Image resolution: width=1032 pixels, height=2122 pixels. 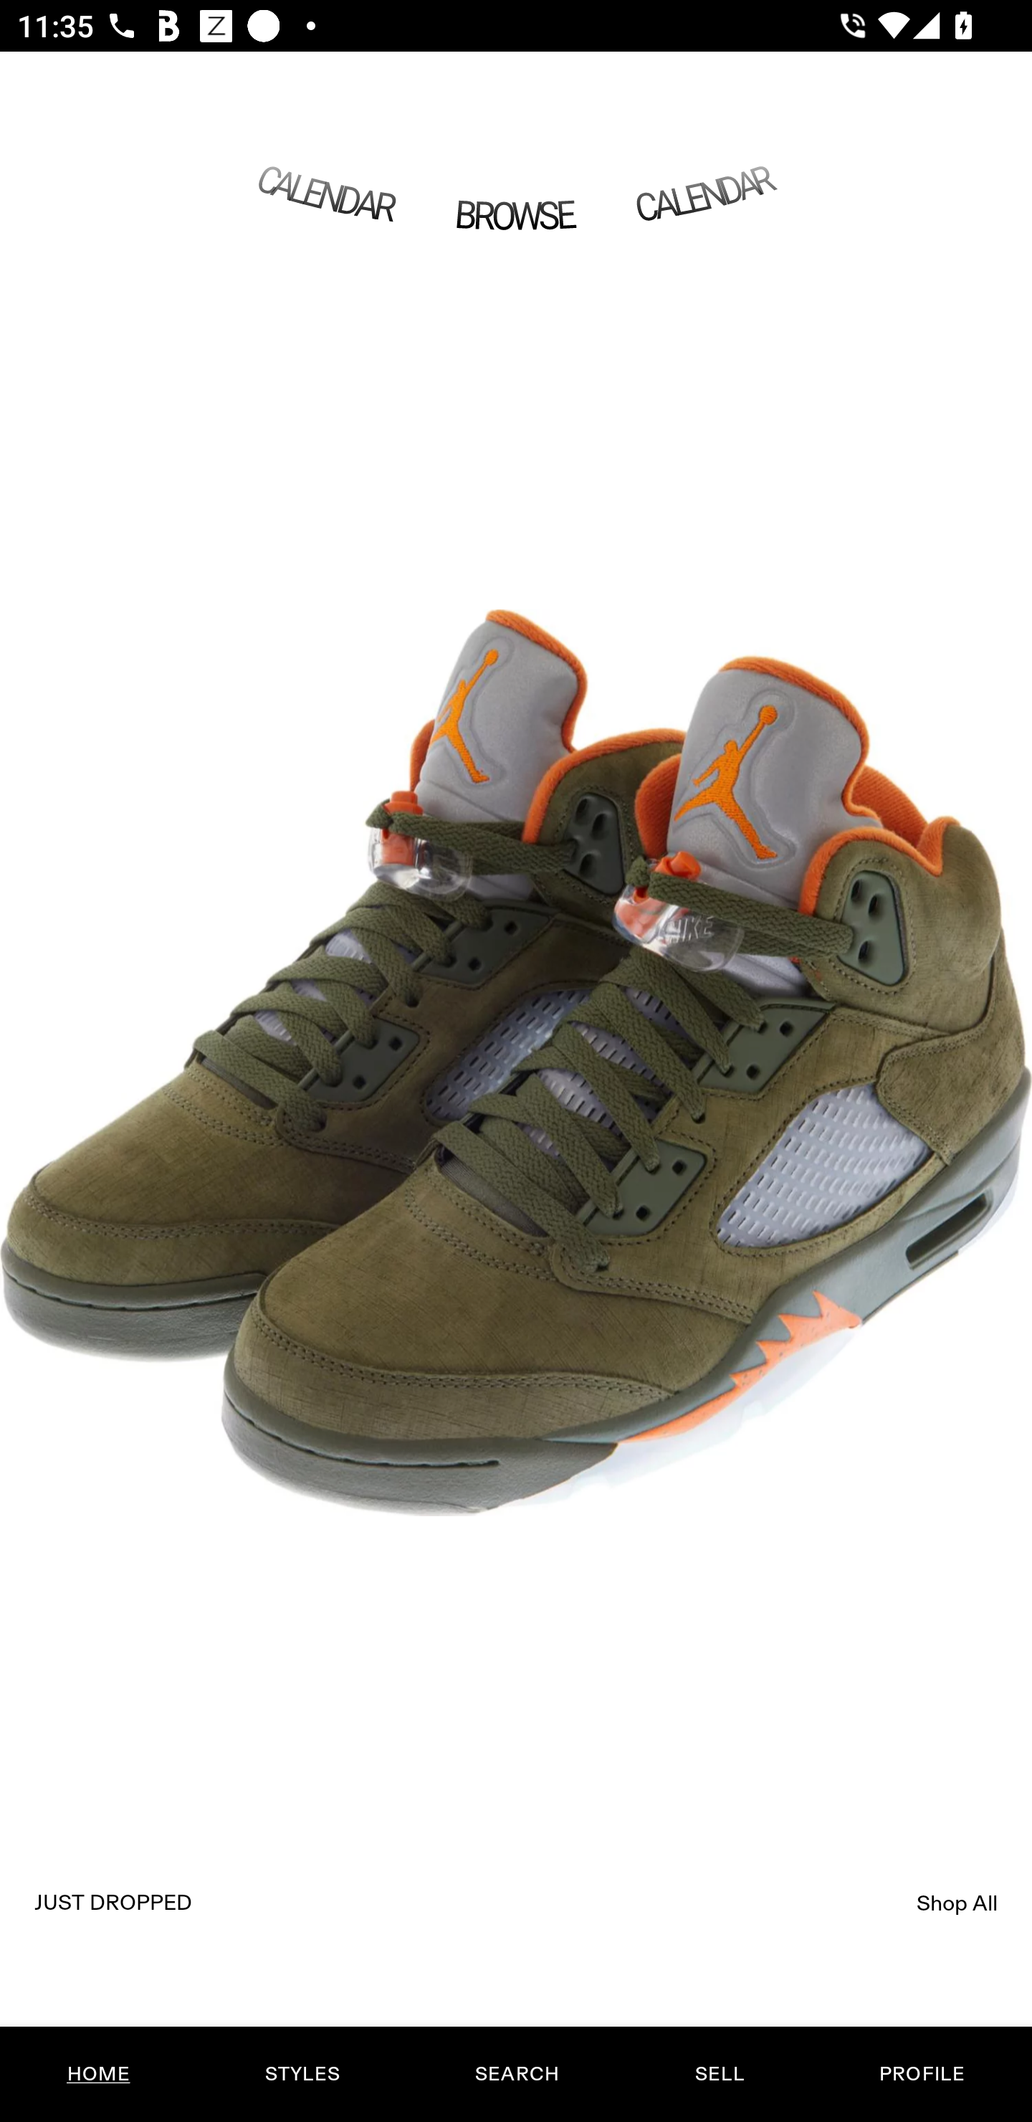 I want to click on Shop All, so click(x=957, y=1903).